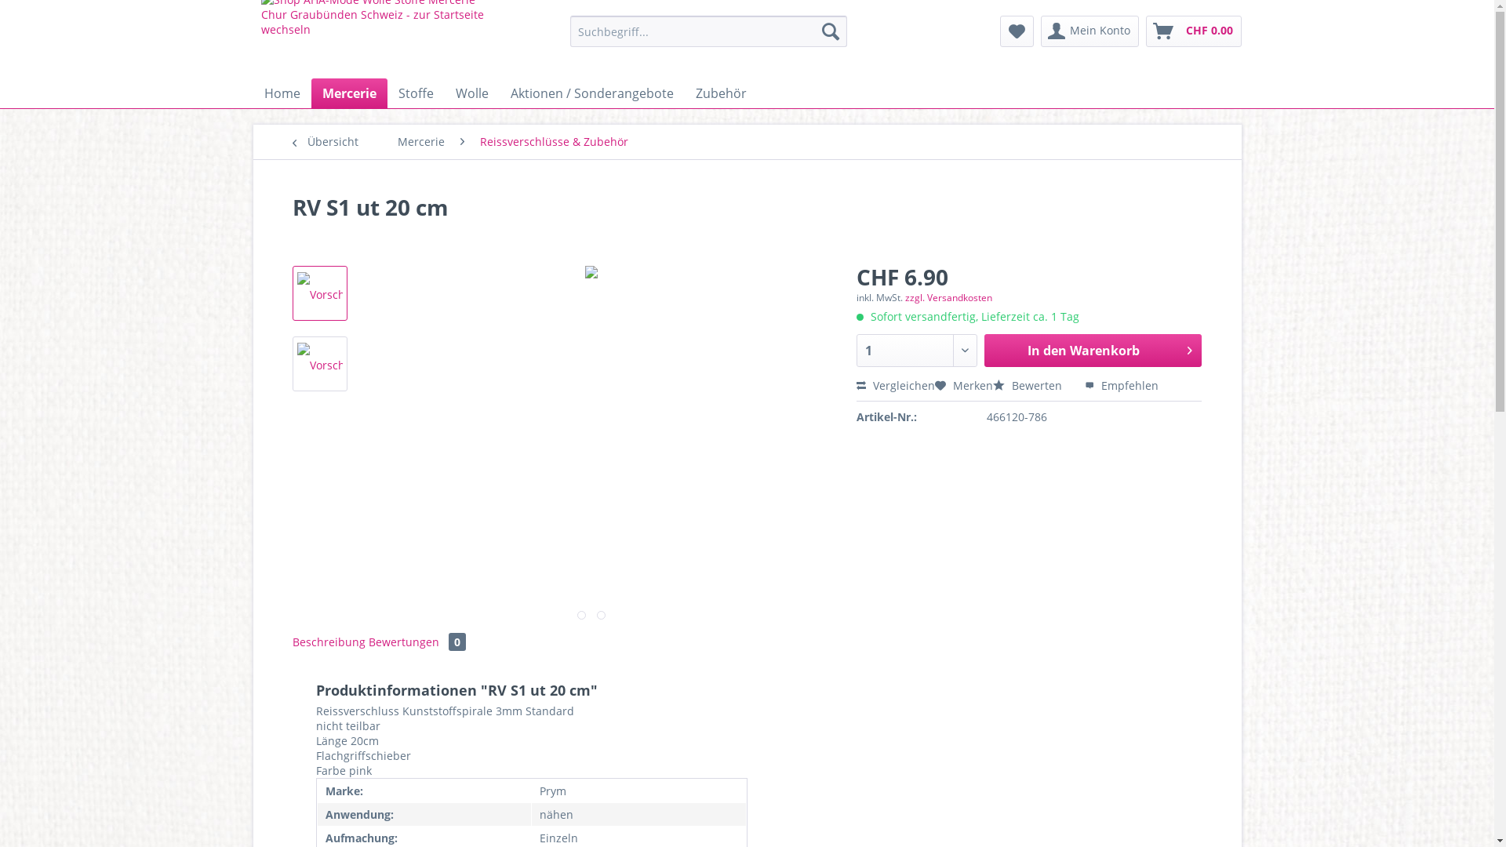  I want to click on zzgl. Versandkosten, so click(949, 298).